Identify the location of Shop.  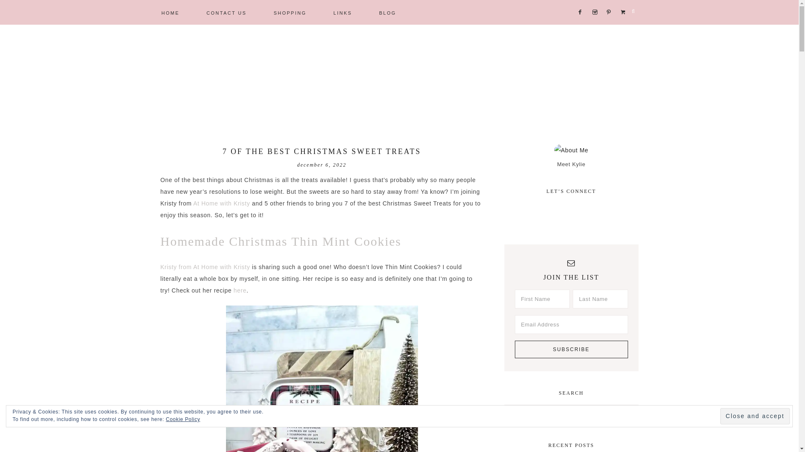
(623, 1).